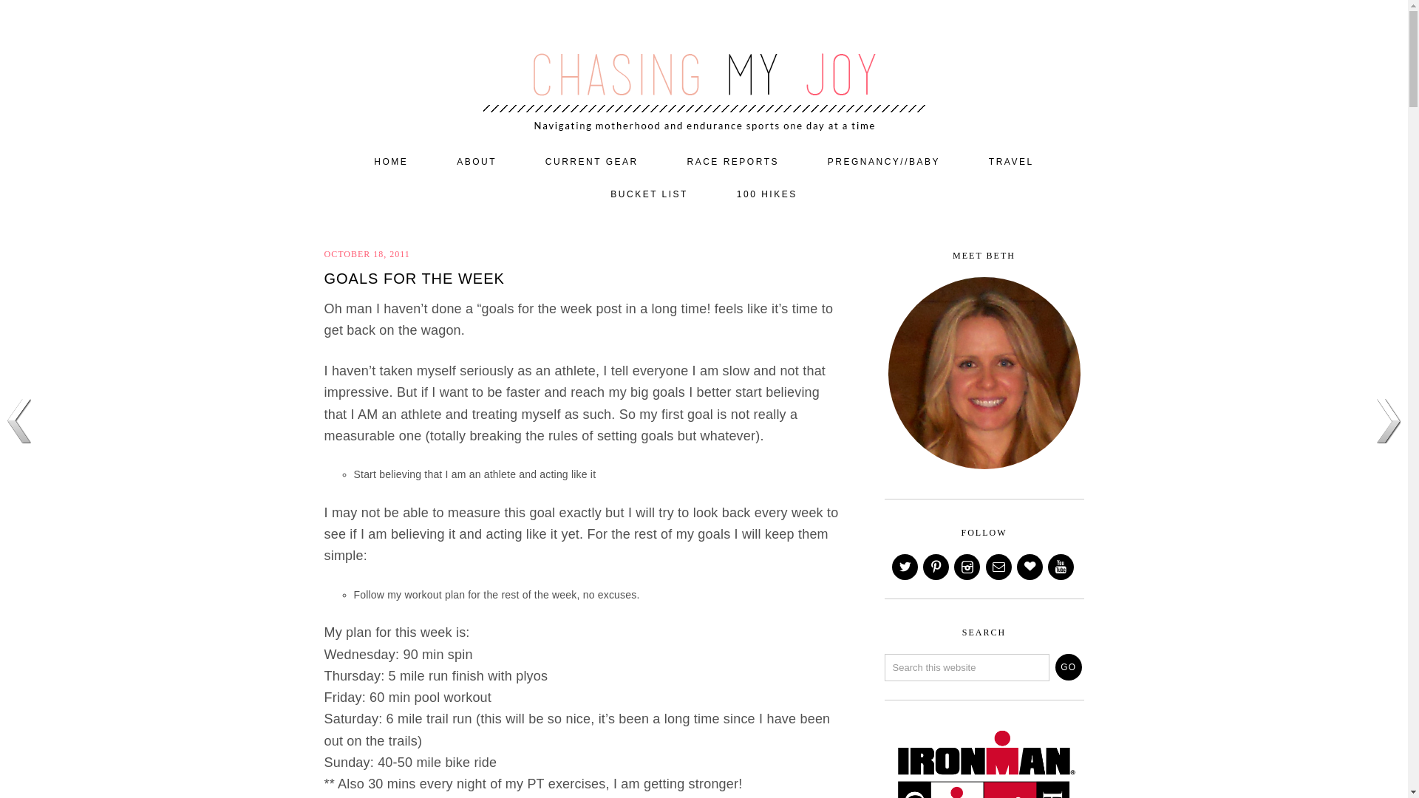 The height and width of the screenshot is (798, 1419). Describe the element at coordinates (906, 567) in the screenshot. I see `Twitter` at that location.